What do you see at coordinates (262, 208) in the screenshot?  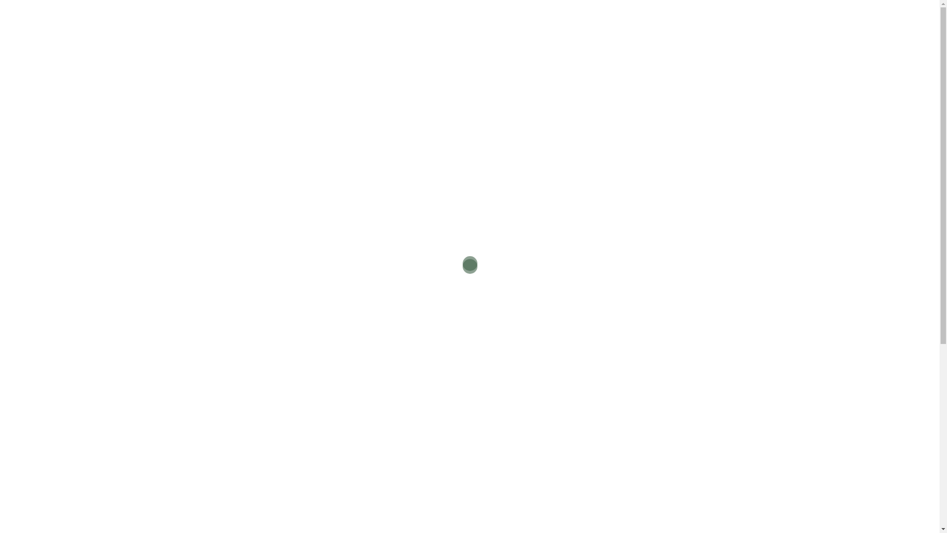 I see `Hand therapy pain management 1` at bounding box center [262, 208].